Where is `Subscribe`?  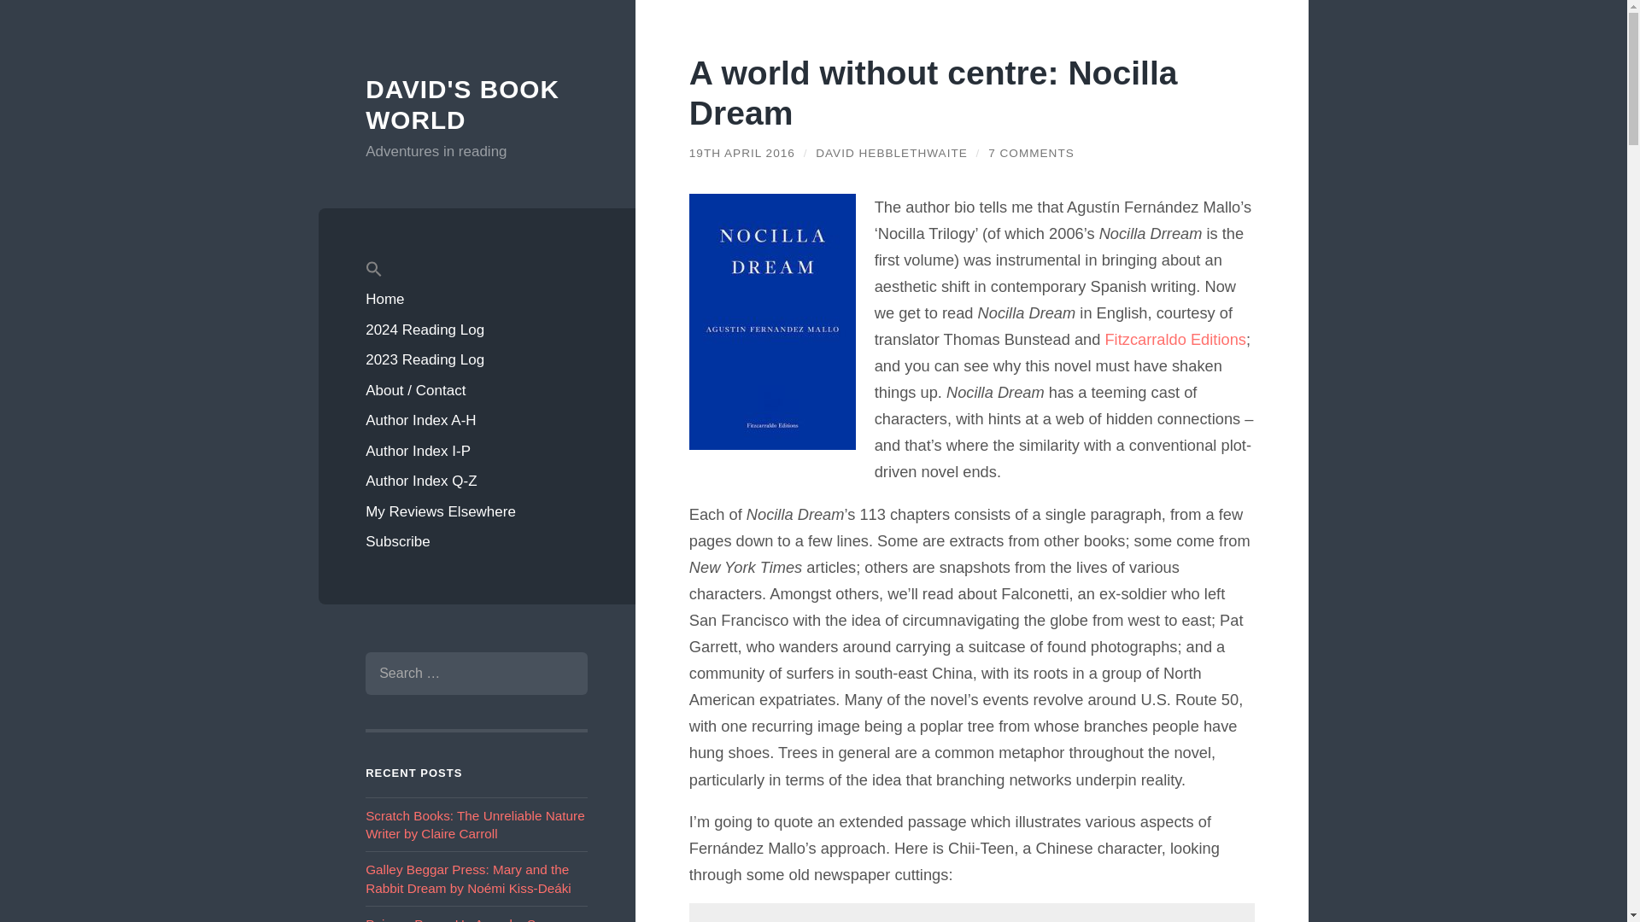
Subscribe is located at coordinates (477, 541).